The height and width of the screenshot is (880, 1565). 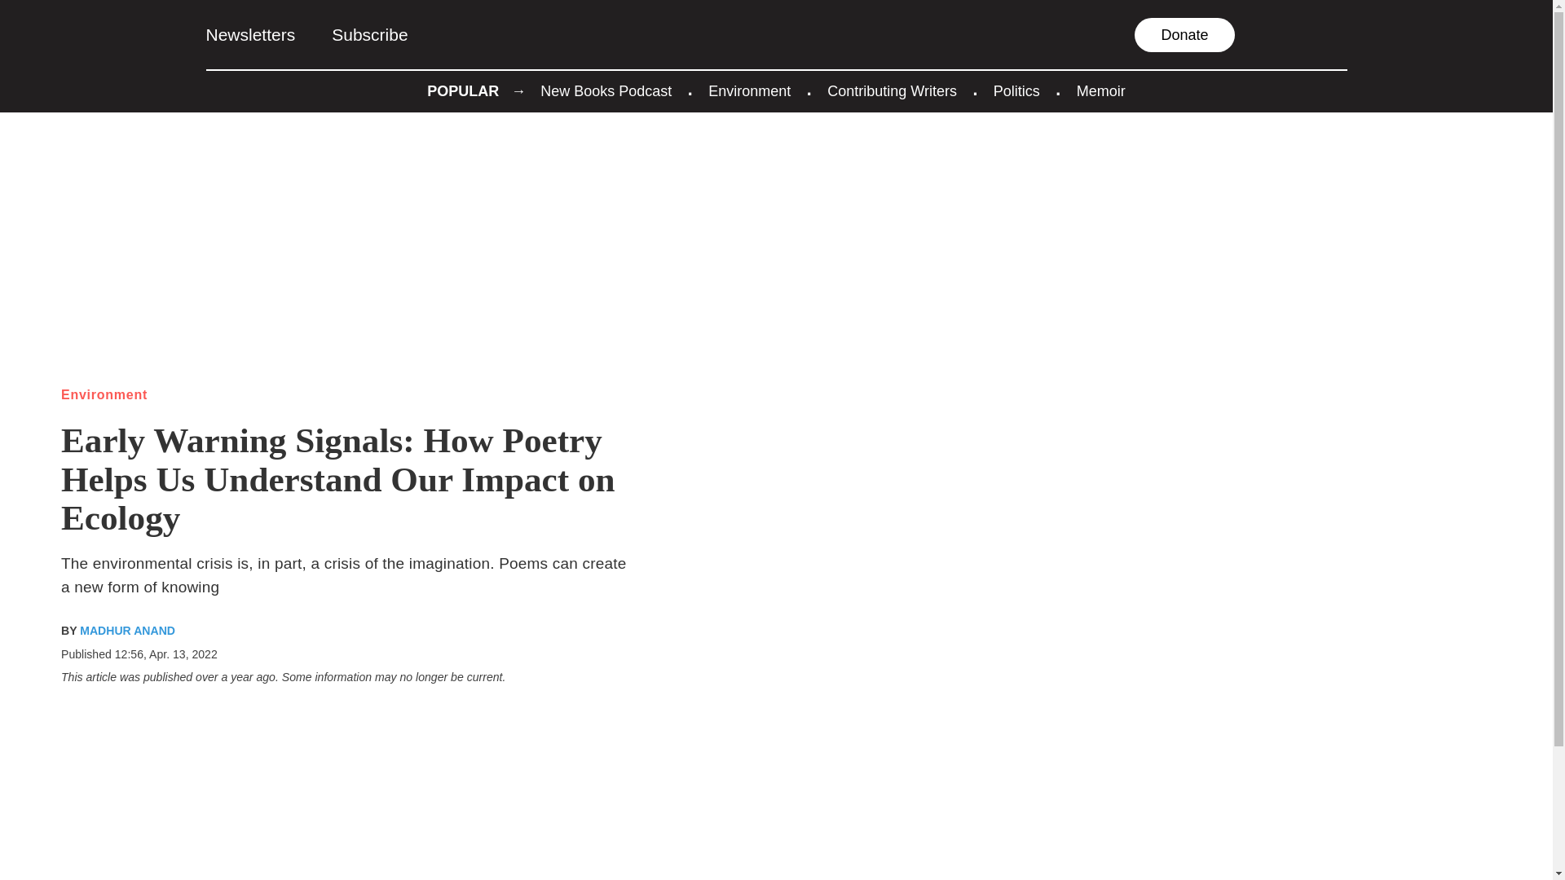 What do you see at coordinates (749, 91) in the screenshot?
I see `Environment` at bounding box center [749, 91].